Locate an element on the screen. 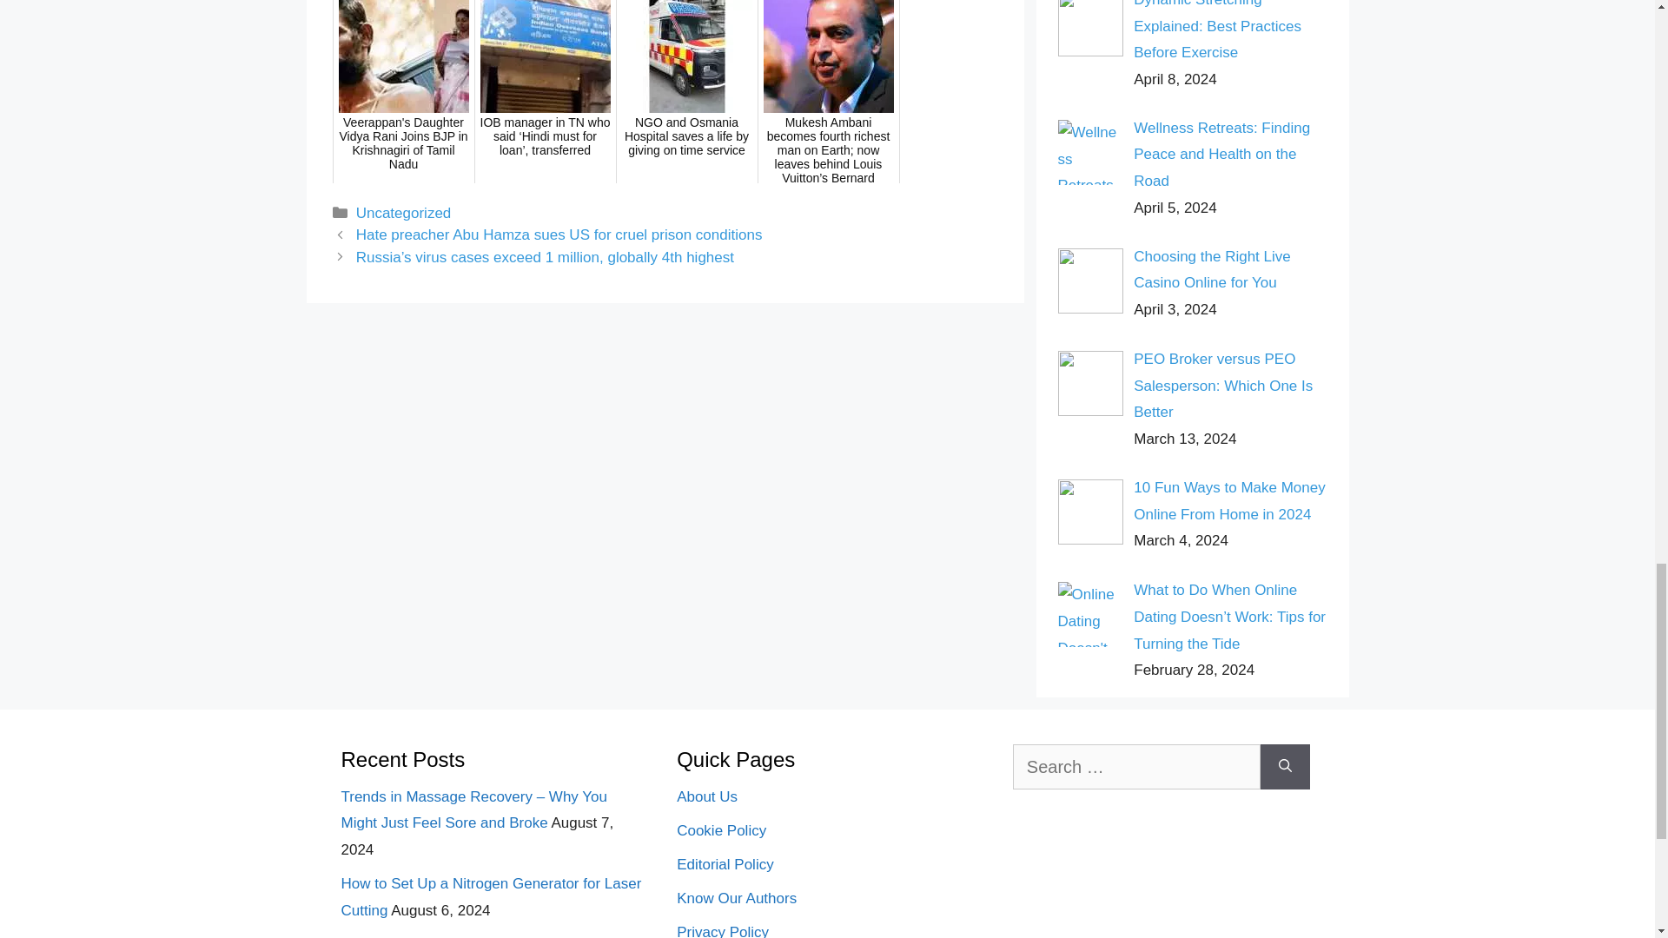 This screenshot has height=938, width=1668. Search for: is located at coordinates (1136, 767).